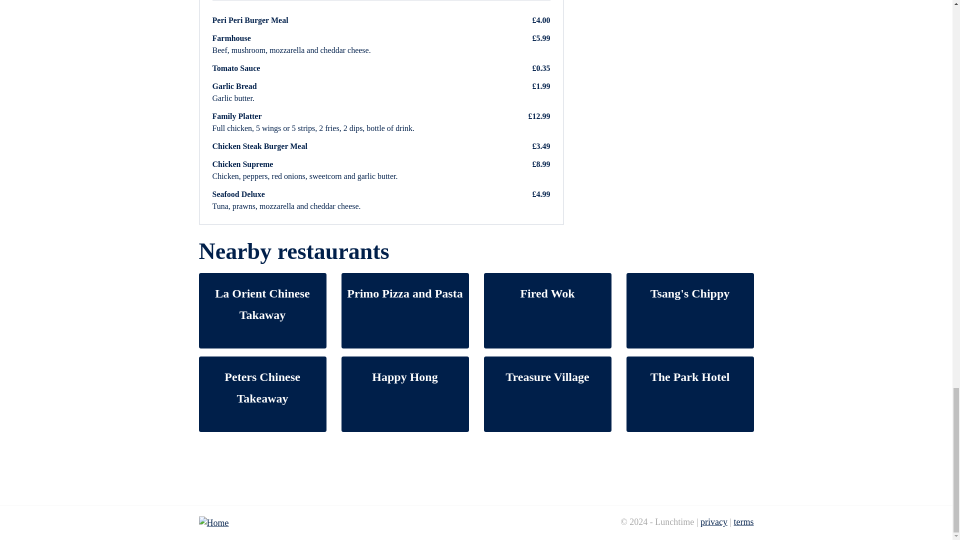 The width and height of the screenshot is (960, 540). I want to click on La Orient Chinese Takaway, so click(262, 310).